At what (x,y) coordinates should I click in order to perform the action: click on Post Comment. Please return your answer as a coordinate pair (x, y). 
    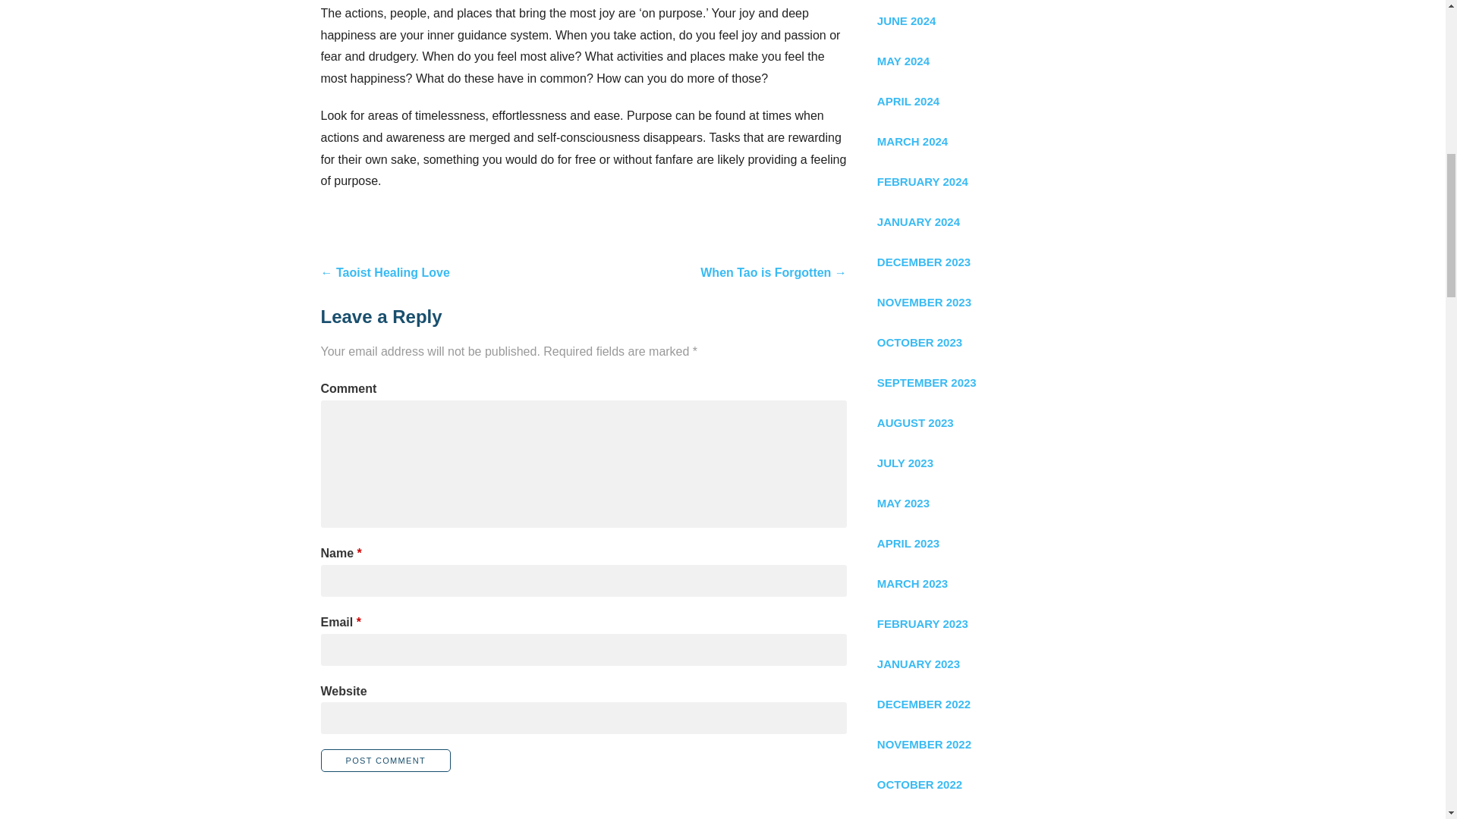
    Looking at the image, I should click on (385, 761).